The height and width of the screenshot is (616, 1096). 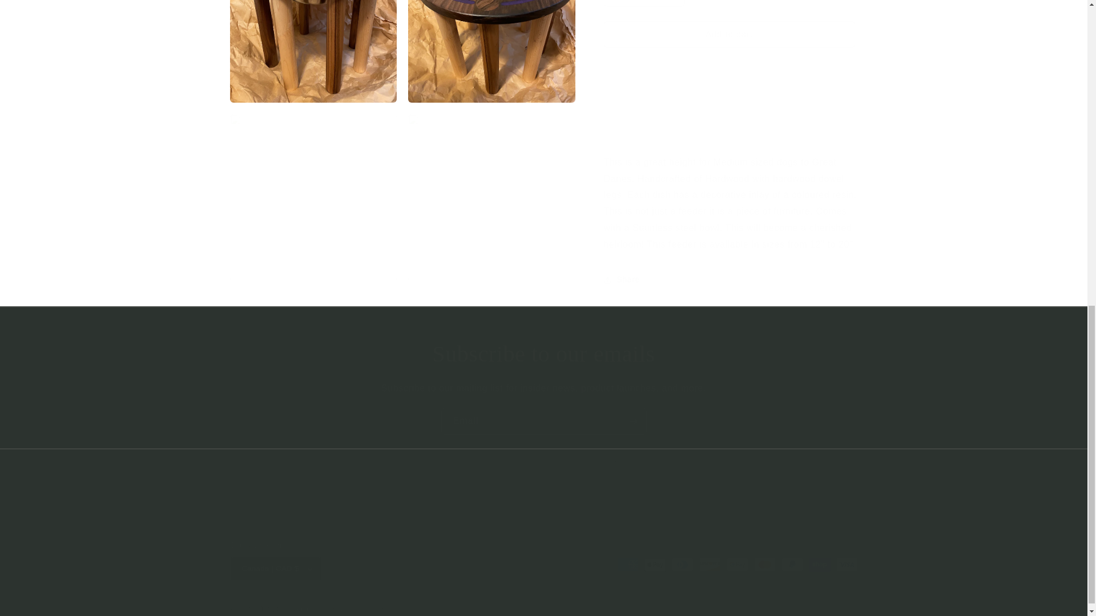 What do you see at coordinates (491, 186) in the screenshot?
I see `Open media 5 in modal` at bounding box center [491, 186].